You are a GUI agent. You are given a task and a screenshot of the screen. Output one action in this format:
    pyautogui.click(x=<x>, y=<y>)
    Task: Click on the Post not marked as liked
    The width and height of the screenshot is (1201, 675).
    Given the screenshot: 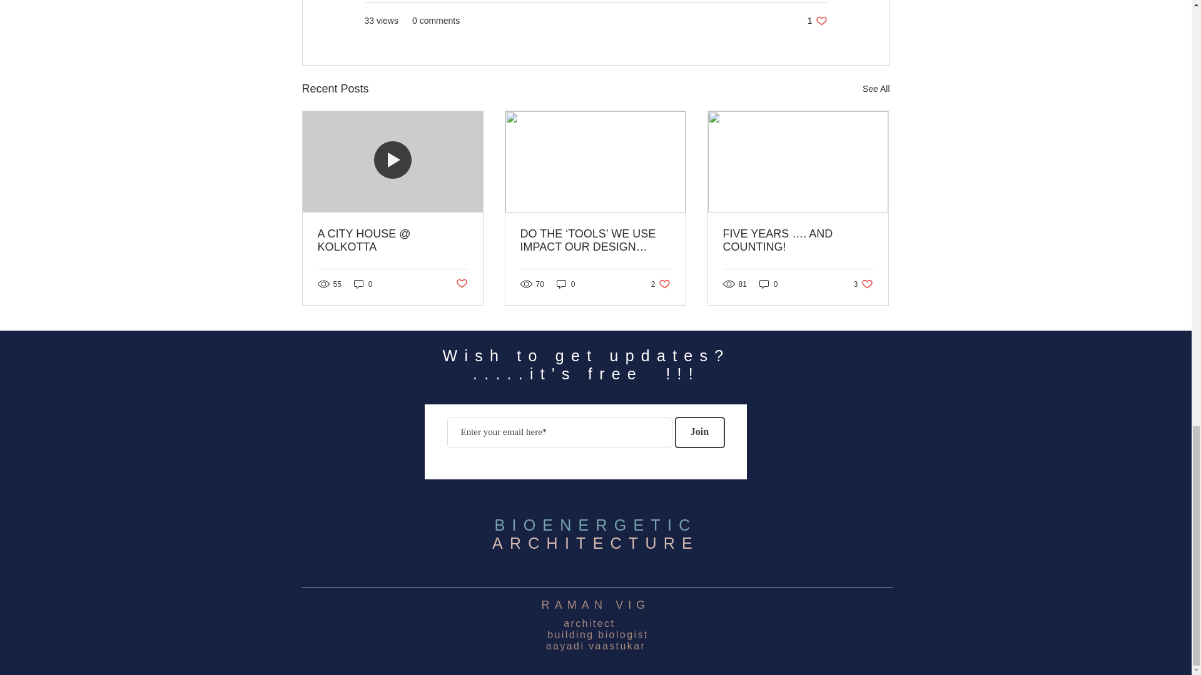 What is the action you would take?
    pyautogui.click(x=699, y=432)
    